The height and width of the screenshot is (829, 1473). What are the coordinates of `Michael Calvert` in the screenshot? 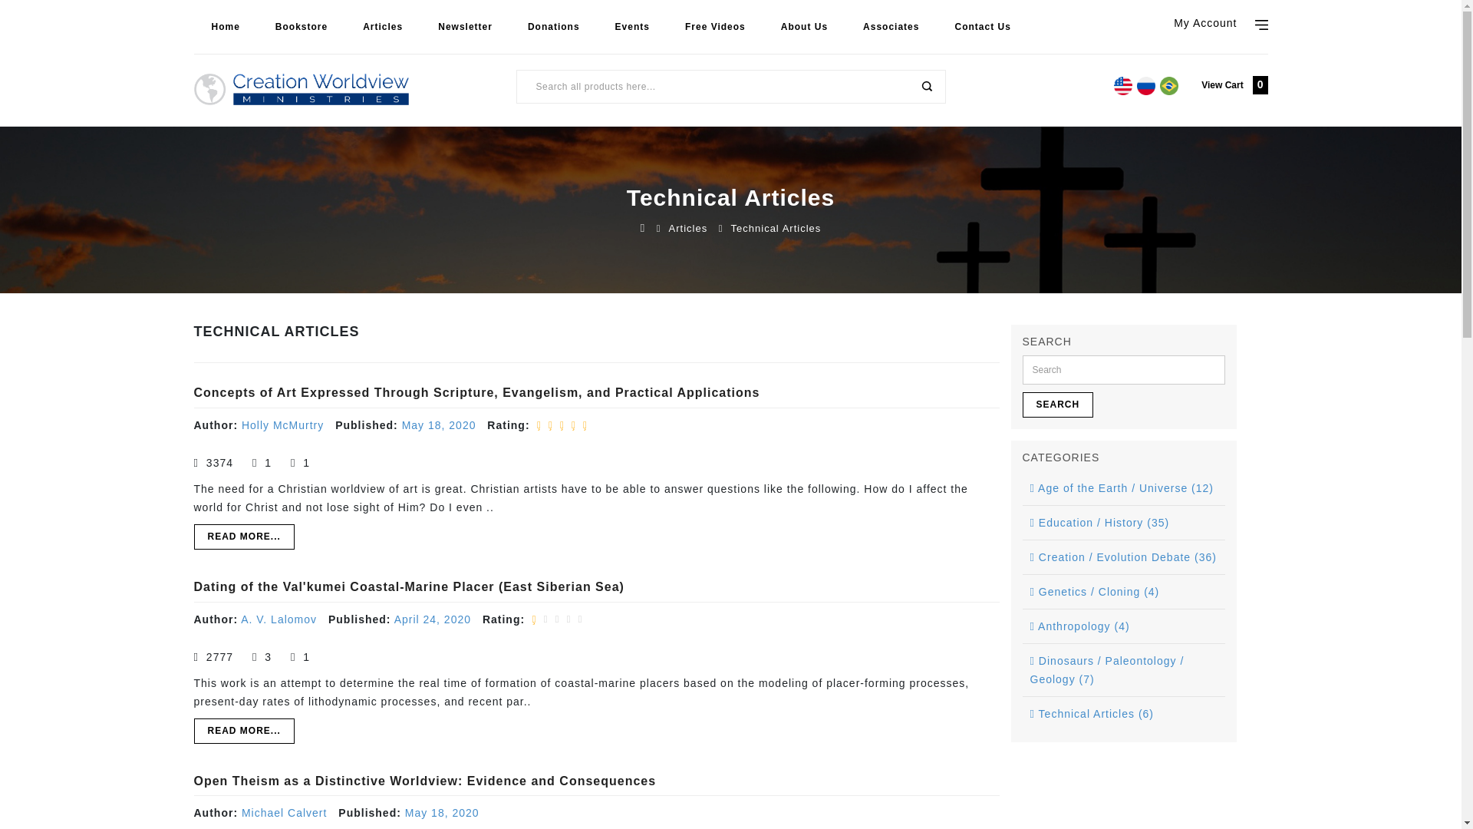 It's located at (284, 812).